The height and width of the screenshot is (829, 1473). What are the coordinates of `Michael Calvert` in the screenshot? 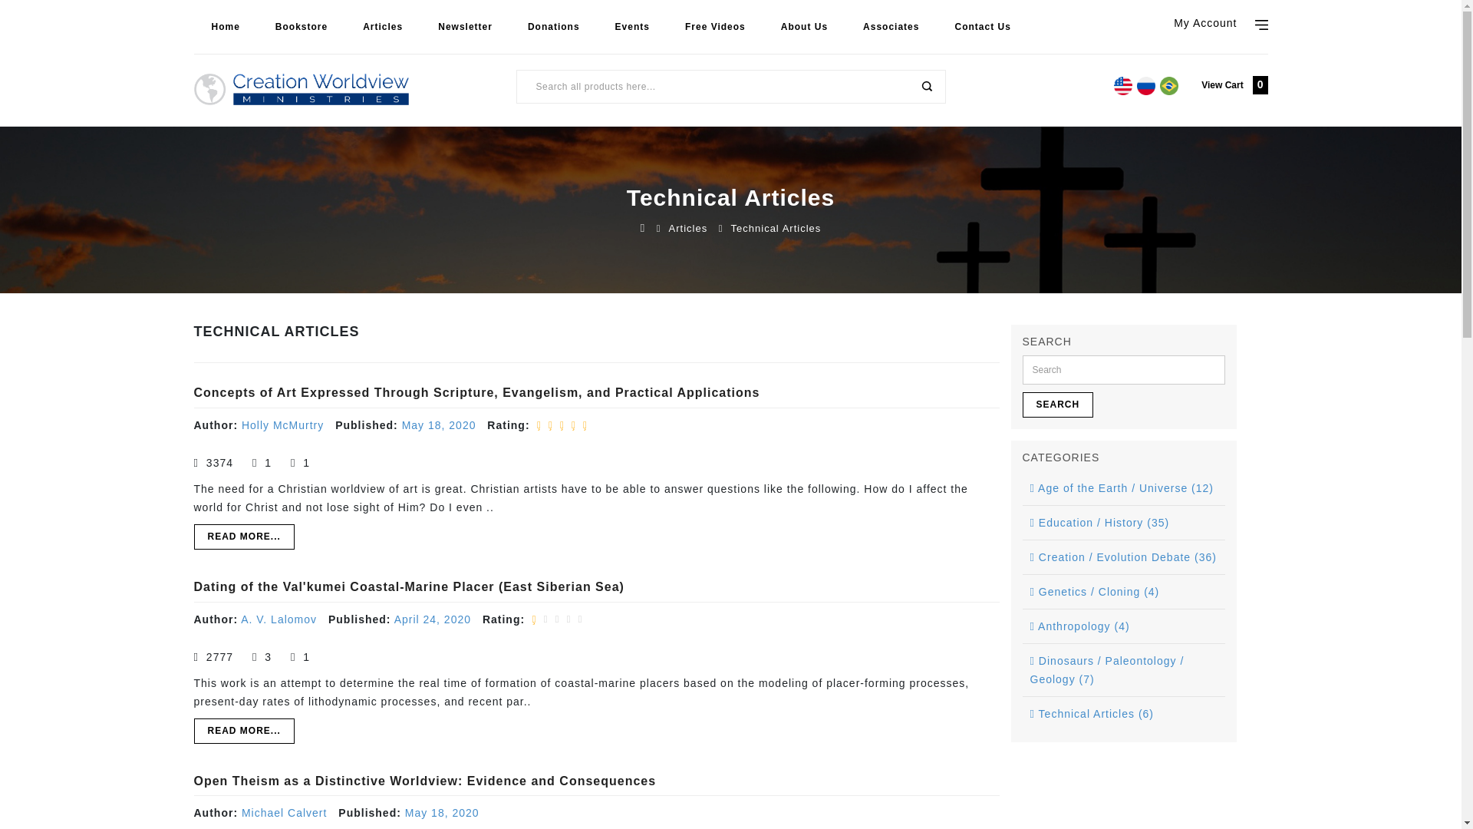 It's located at (284, 812).